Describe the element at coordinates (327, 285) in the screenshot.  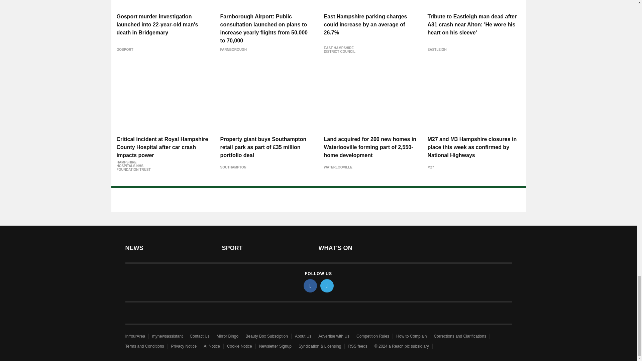
I see `twitter` at that location.